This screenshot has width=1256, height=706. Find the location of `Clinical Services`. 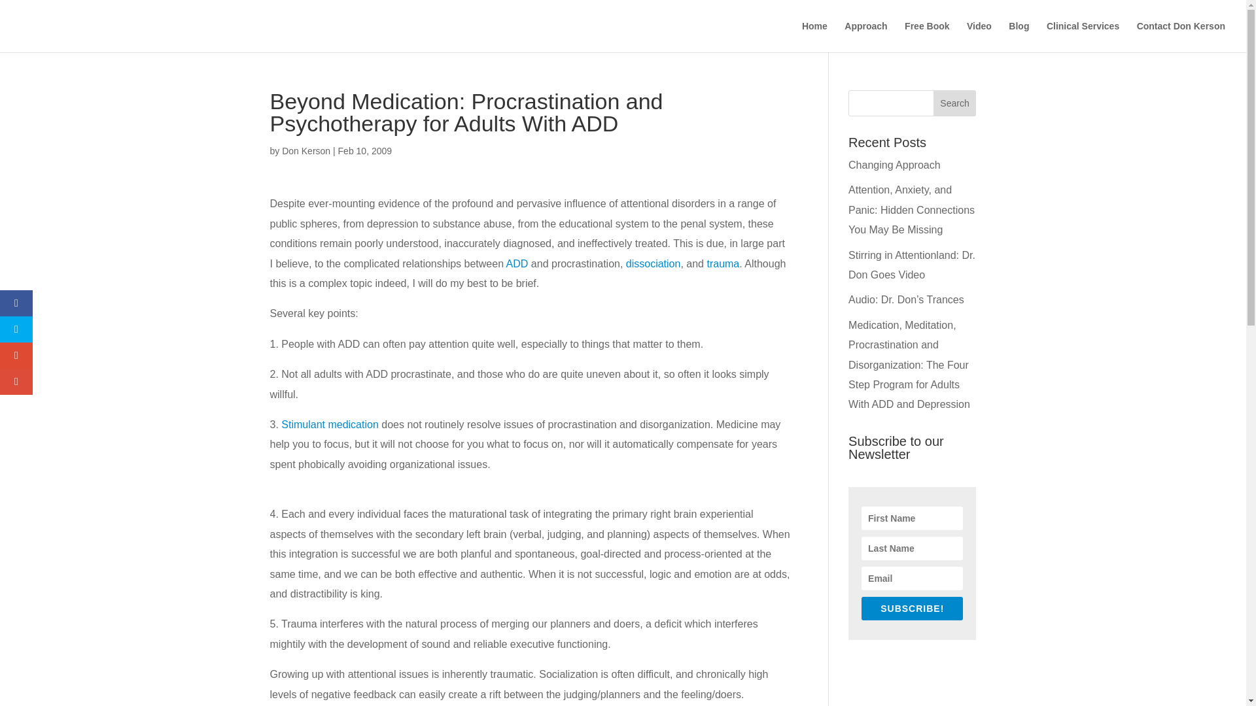

Clinical Services is located at coordinates (1082, 37).